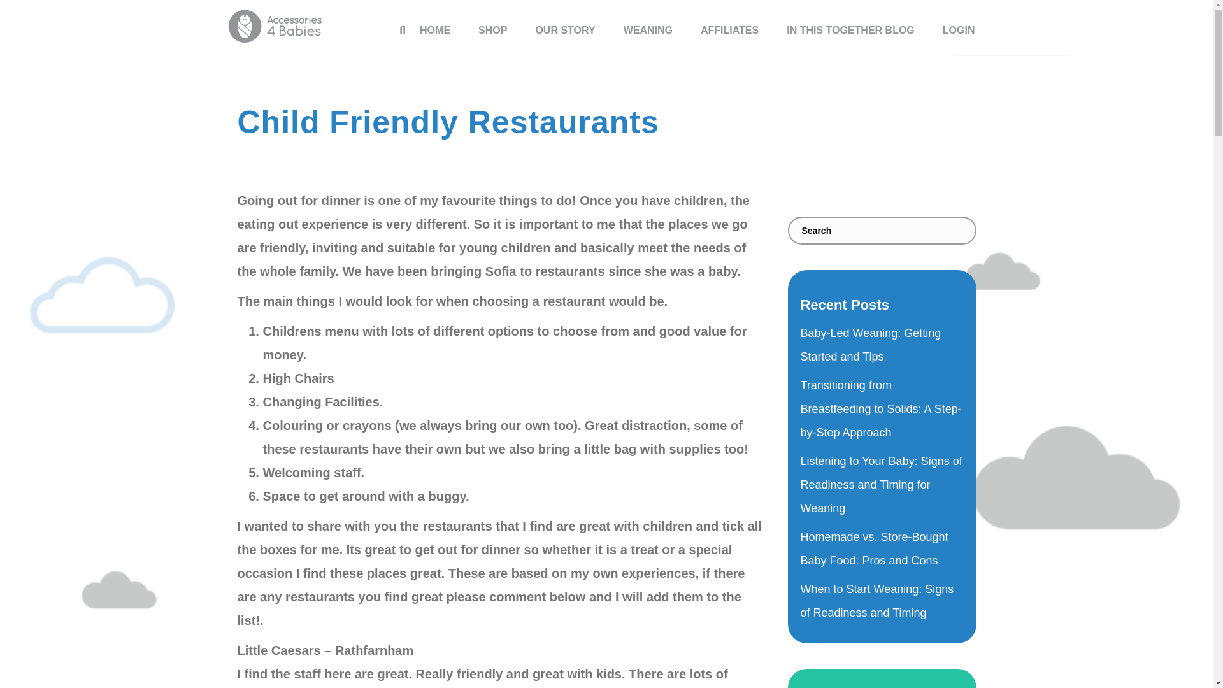 The width and height of the screenshot is (1223, 688). I want to click on LOGIN, so click(959, 31).